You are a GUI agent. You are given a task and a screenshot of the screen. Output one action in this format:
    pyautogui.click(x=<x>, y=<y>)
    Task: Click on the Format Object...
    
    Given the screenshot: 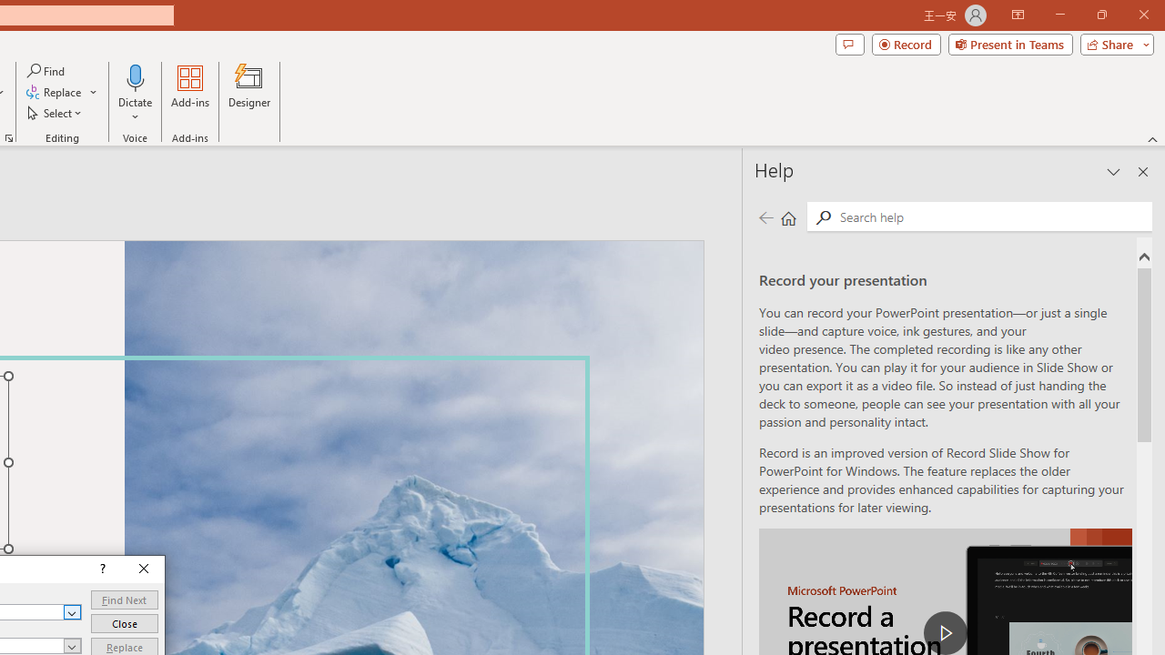 What is the action you would take?
    pyautogui.click(x=9, y=138)
    